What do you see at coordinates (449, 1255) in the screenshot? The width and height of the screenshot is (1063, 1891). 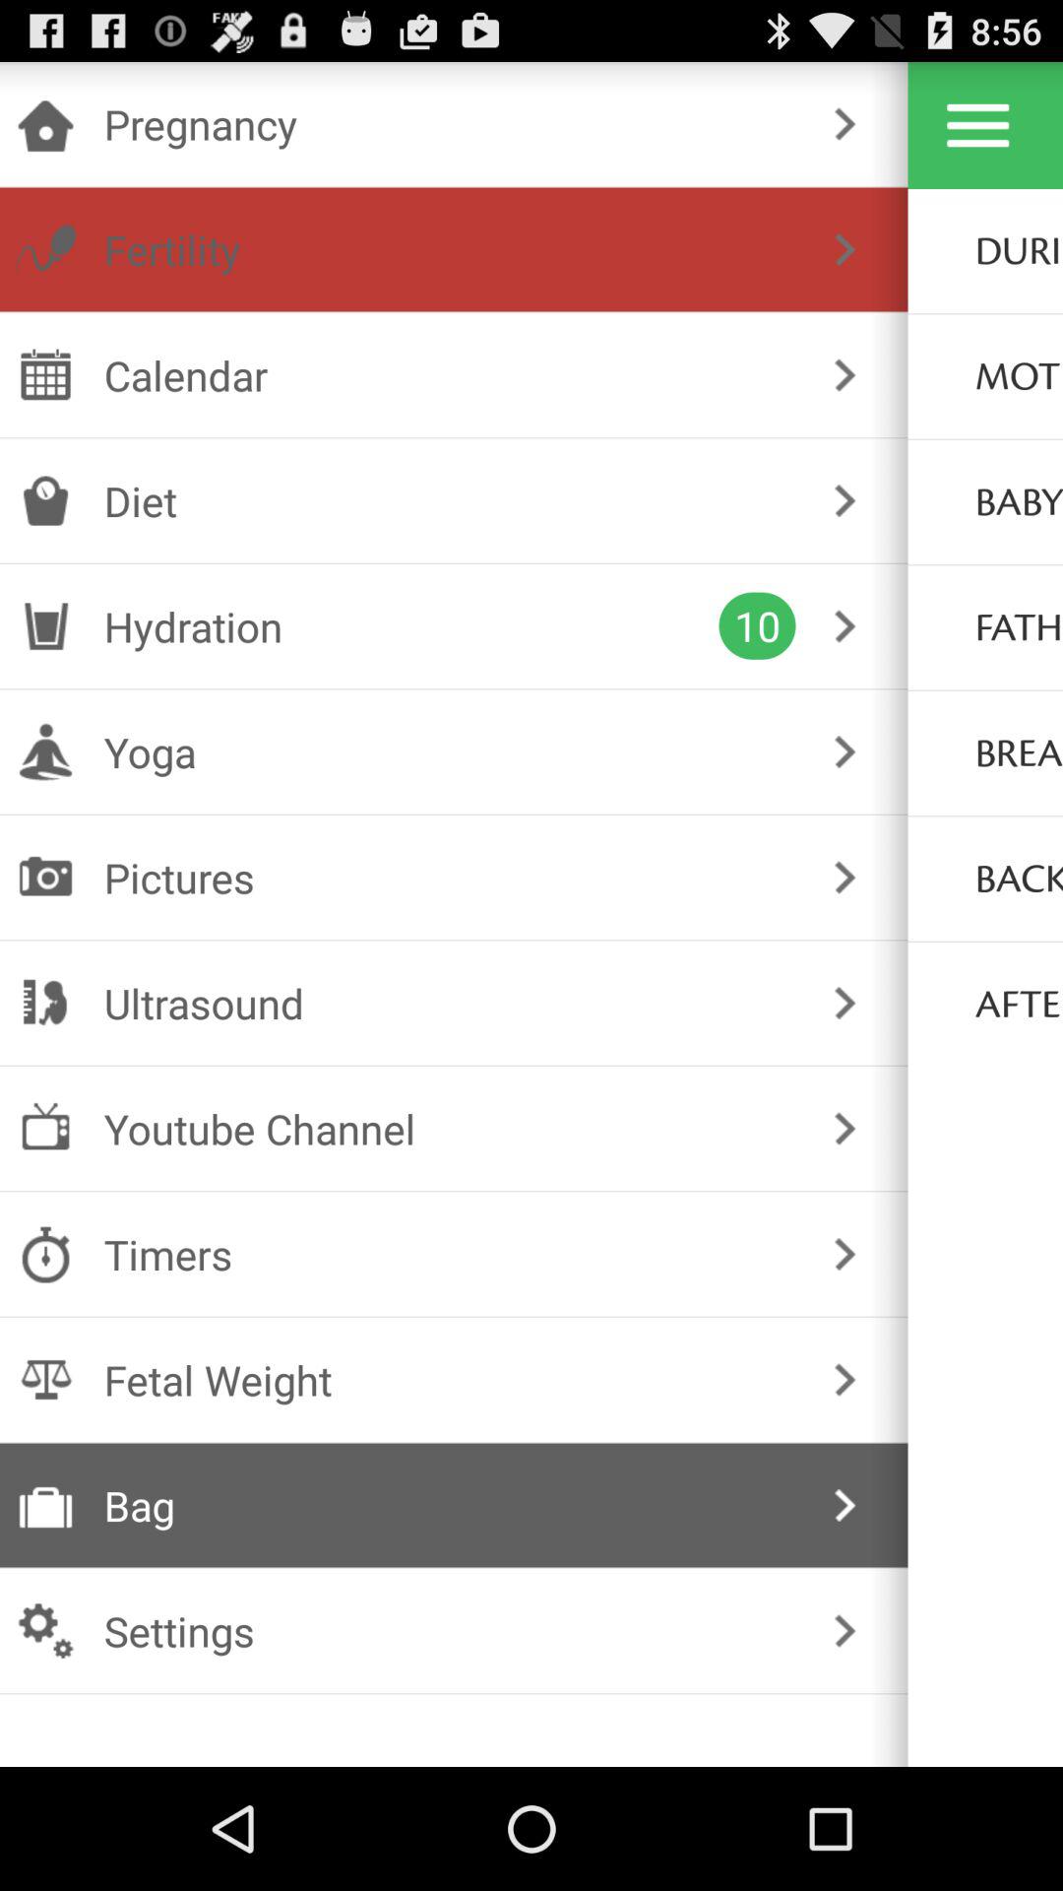 I see `select the item below the youtube channel item` at bounding box center [449, 1255].